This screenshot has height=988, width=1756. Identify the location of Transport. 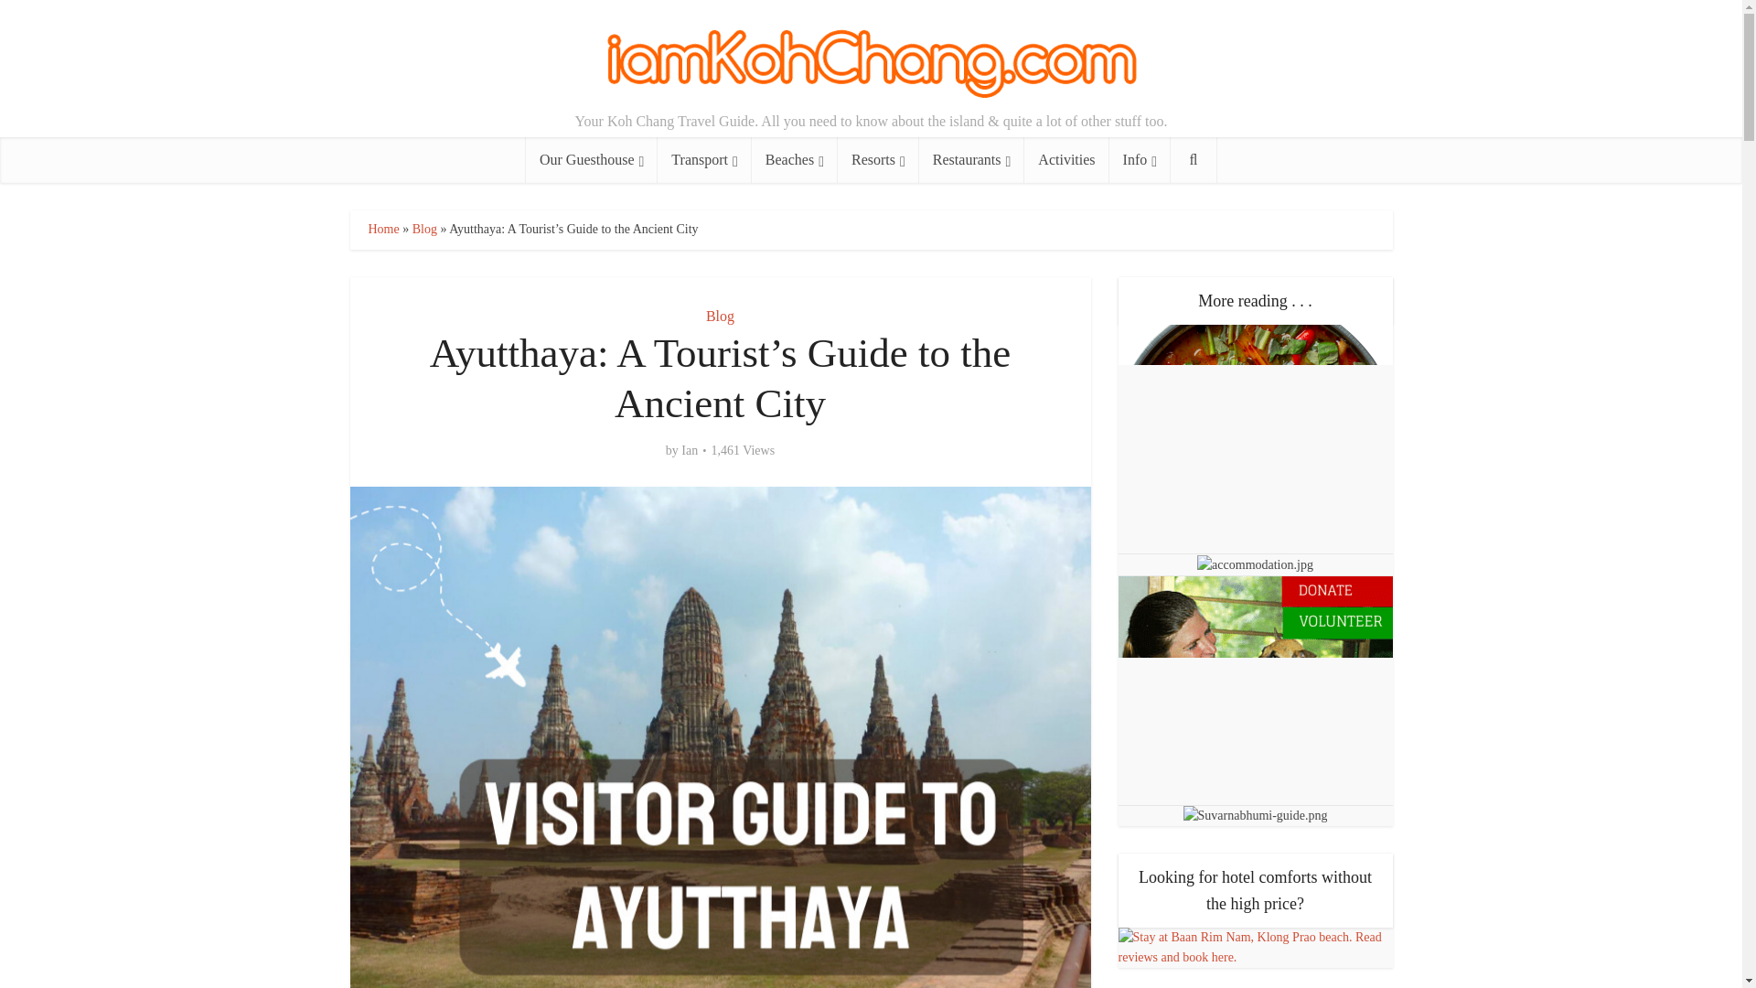
(704, 159).